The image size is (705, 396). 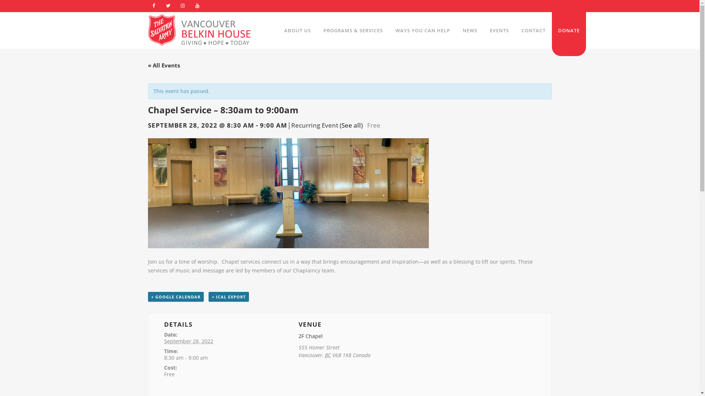 I want to click on YouTube, so click(x=197, y=6).